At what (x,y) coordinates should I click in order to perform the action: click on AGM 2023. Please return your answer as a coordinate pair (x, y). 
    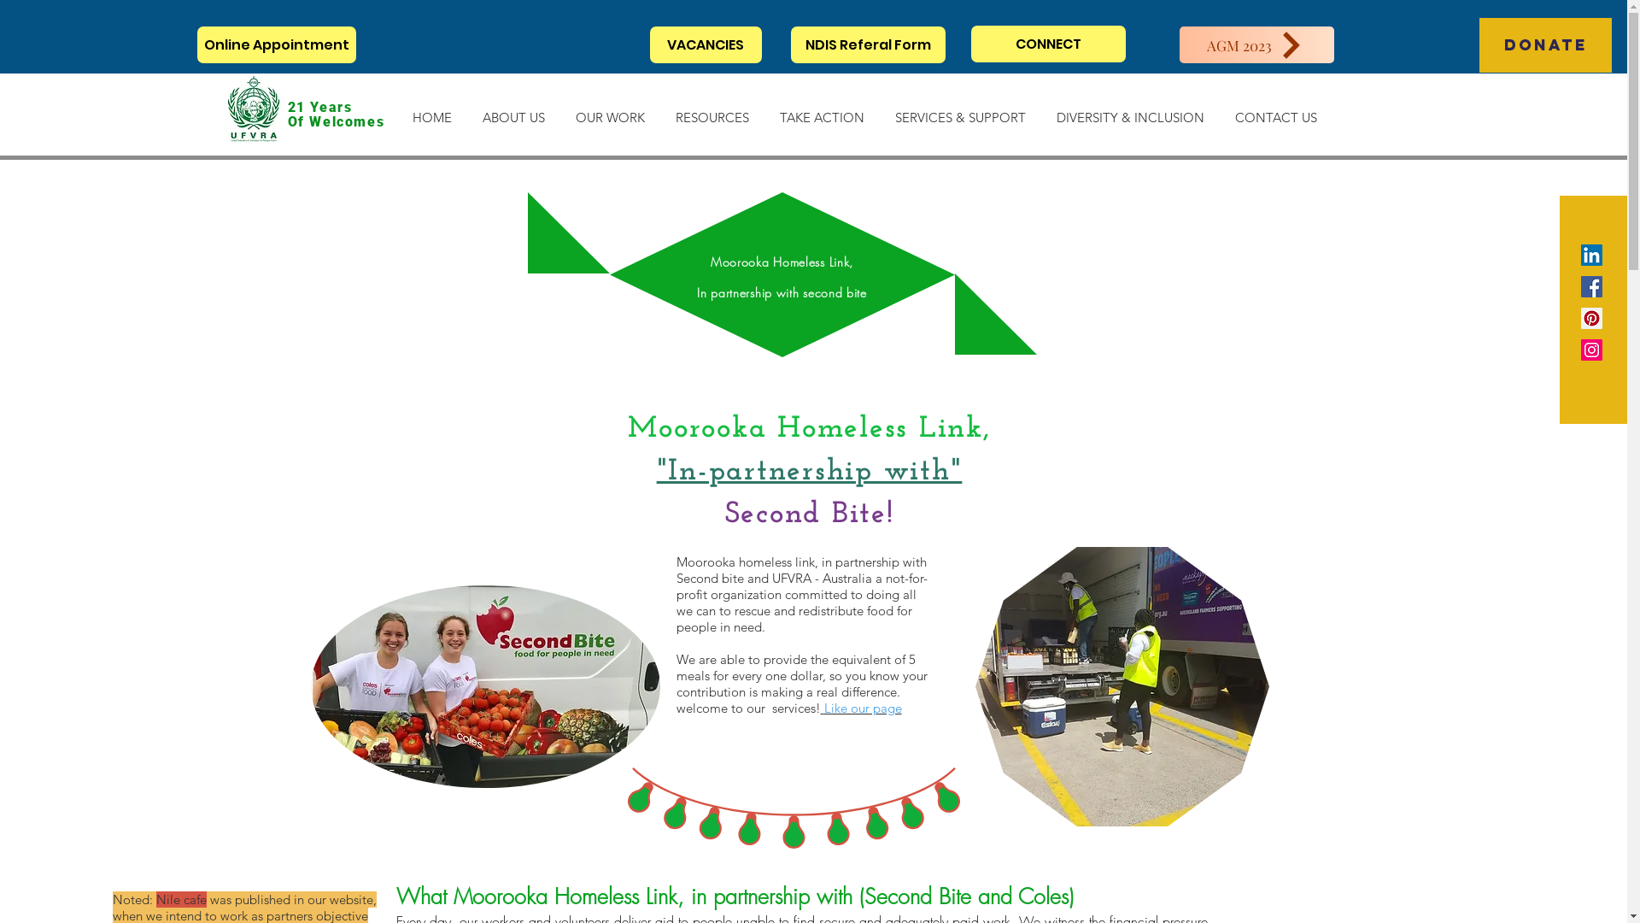
    Looking at the image, I should click on (1256, 44).